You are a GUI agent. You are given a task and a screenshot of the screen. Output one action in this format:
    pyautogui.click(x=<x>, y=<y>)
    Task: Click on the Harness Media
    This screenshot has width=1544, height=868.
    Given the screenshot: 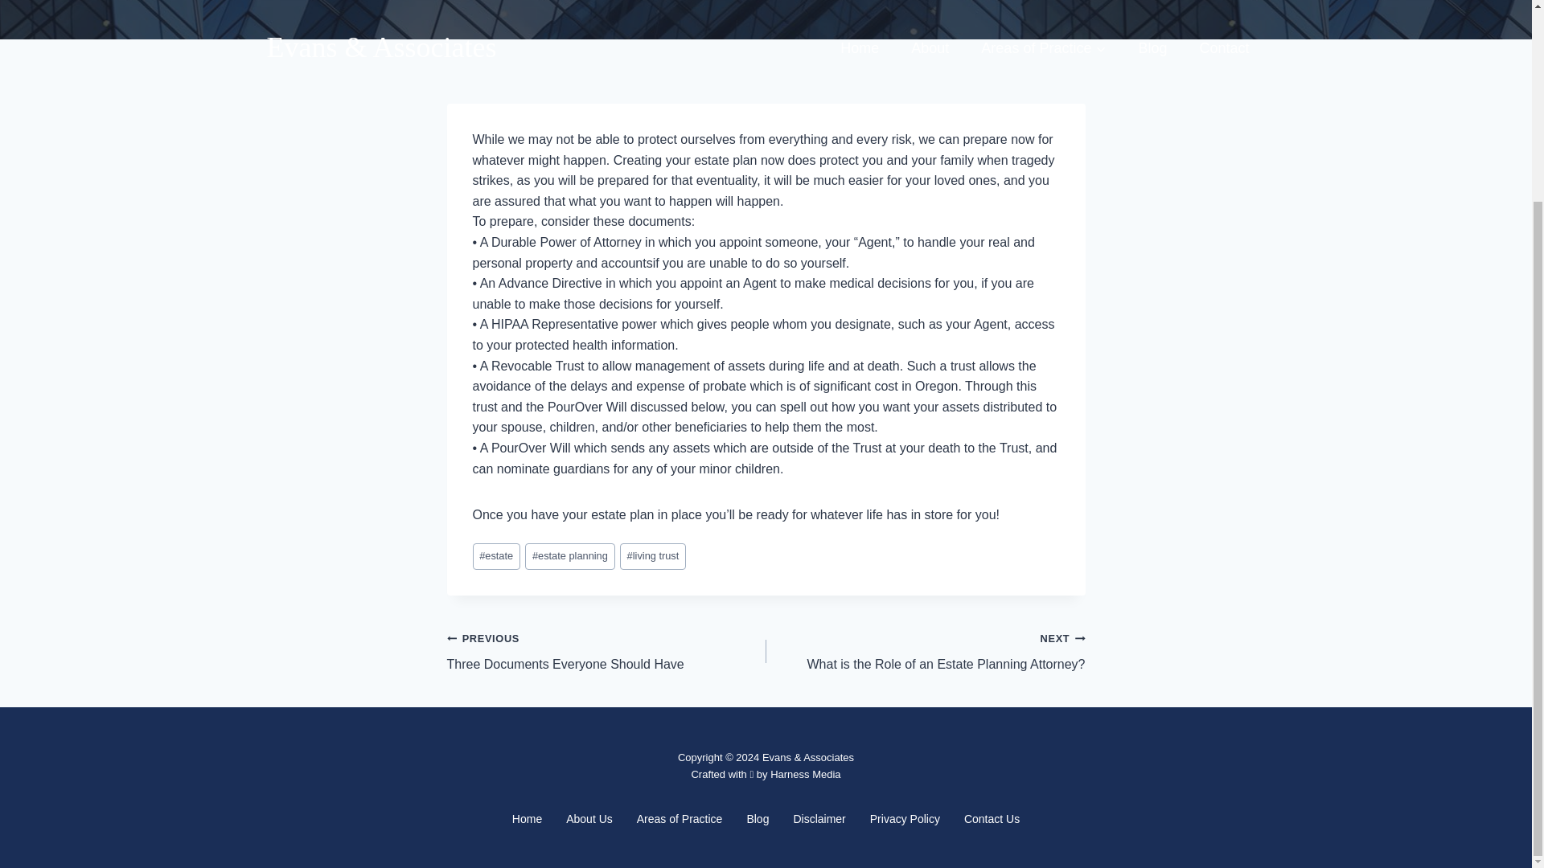 What is the action you would take?
    pyautogui.click(x=589, y=818)
    